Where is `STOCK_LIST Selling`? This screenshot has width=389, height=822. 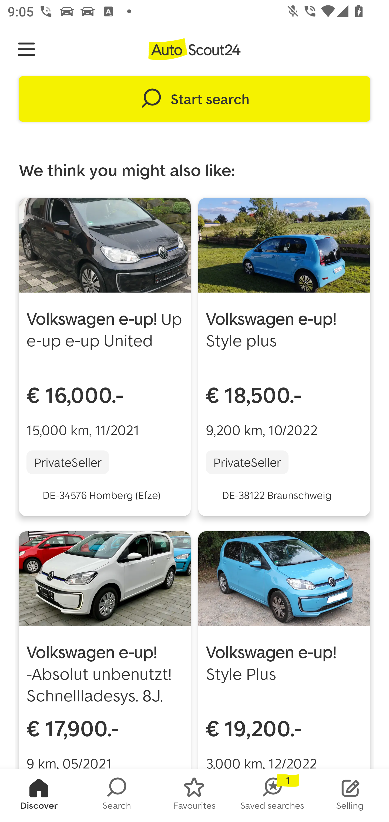 STOCK_LIST Selling is located at coordinates (350, 796).